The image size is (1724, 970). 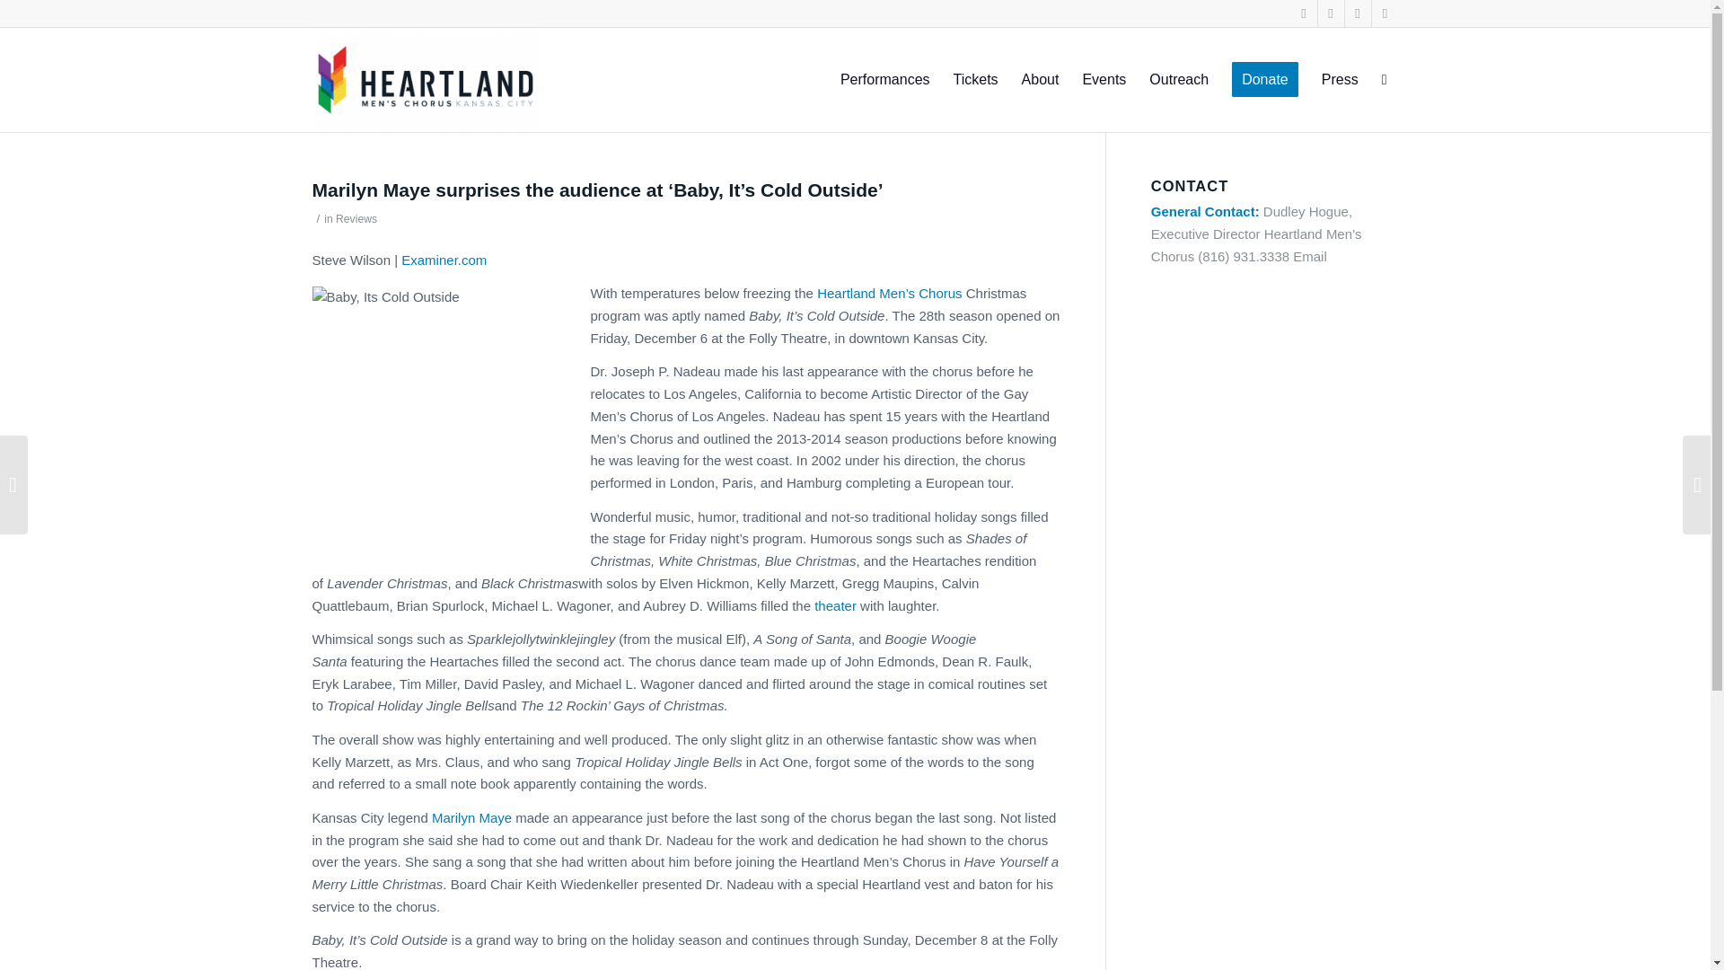 I want to click on Twitter, so click(x=1331, y=13).